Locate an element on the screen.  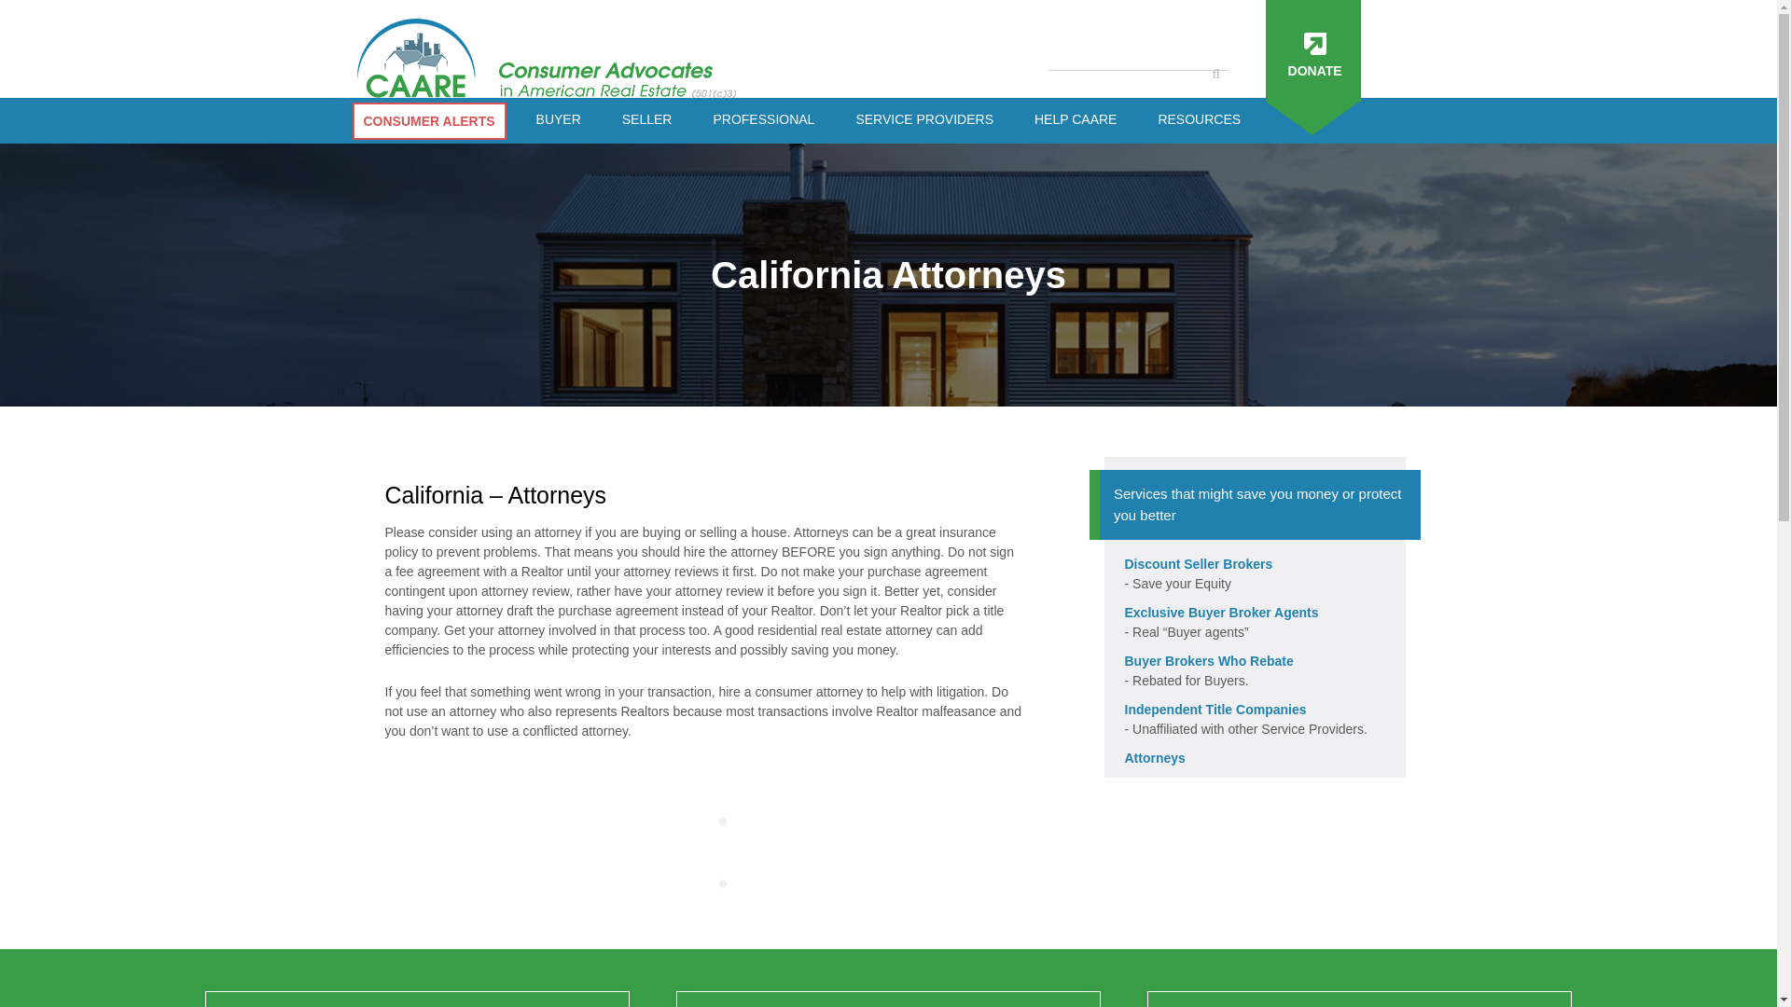
Independent Title Companies is located at coordinates (1256, 710).